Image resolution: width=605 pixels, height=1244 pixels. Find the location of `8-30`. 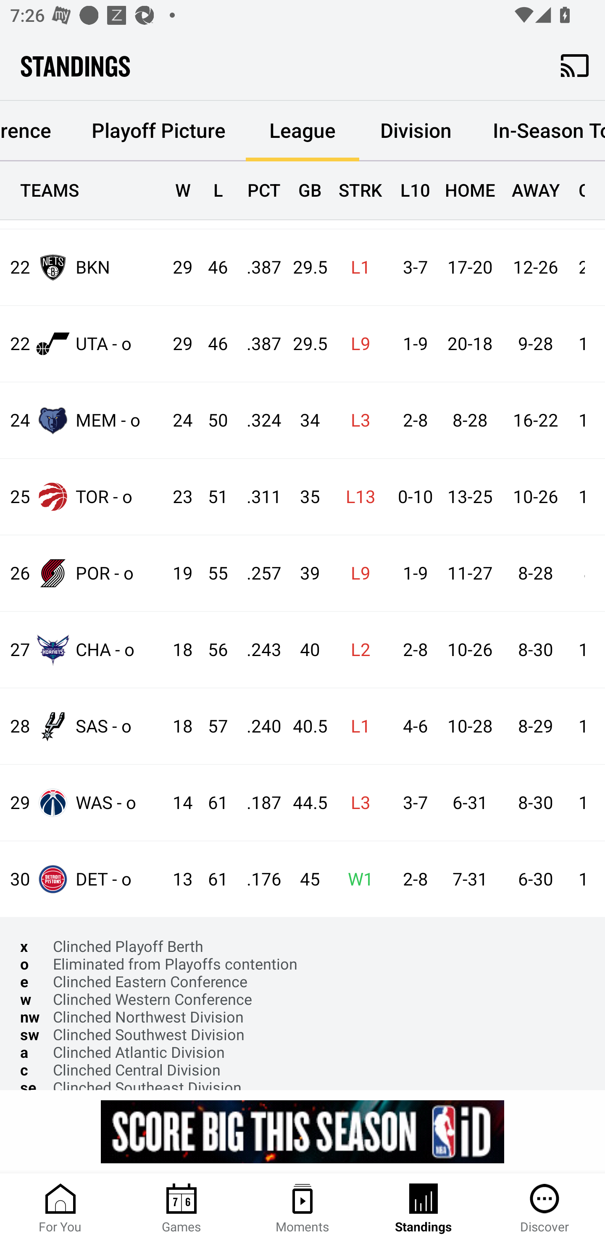

8-30 is located at coordinates (535, 650).